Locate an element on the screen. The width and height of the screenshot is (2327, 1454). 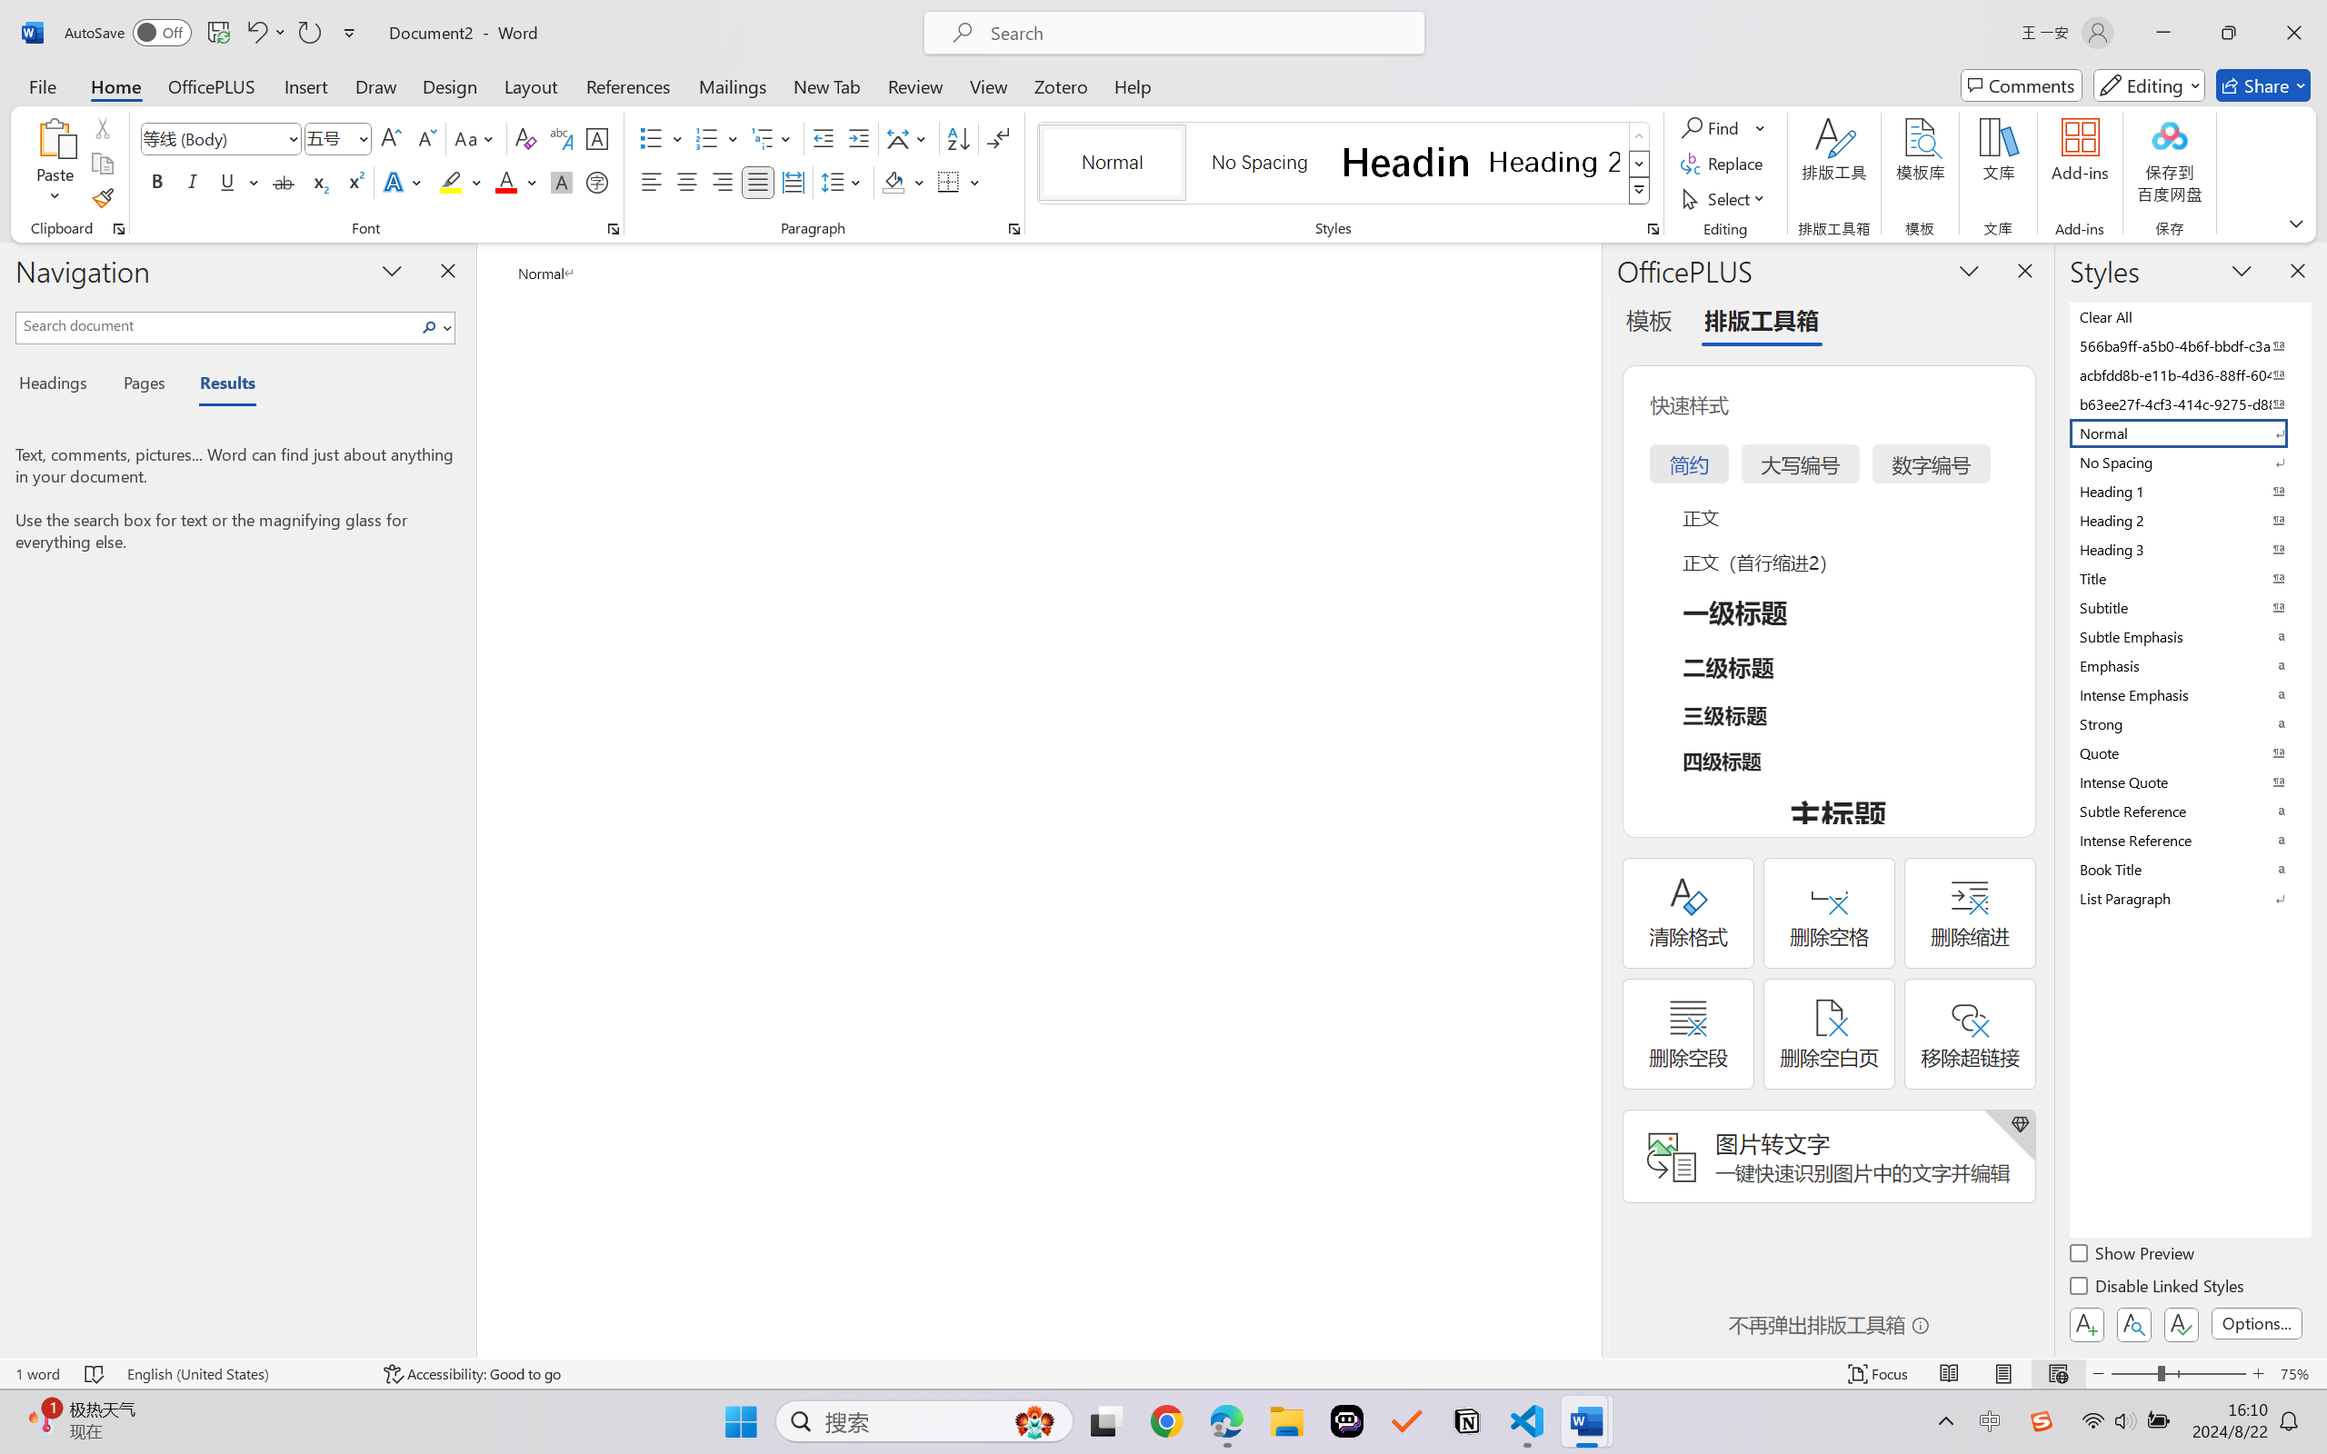
Subtle Reference is located at coordinates (2189, 811).